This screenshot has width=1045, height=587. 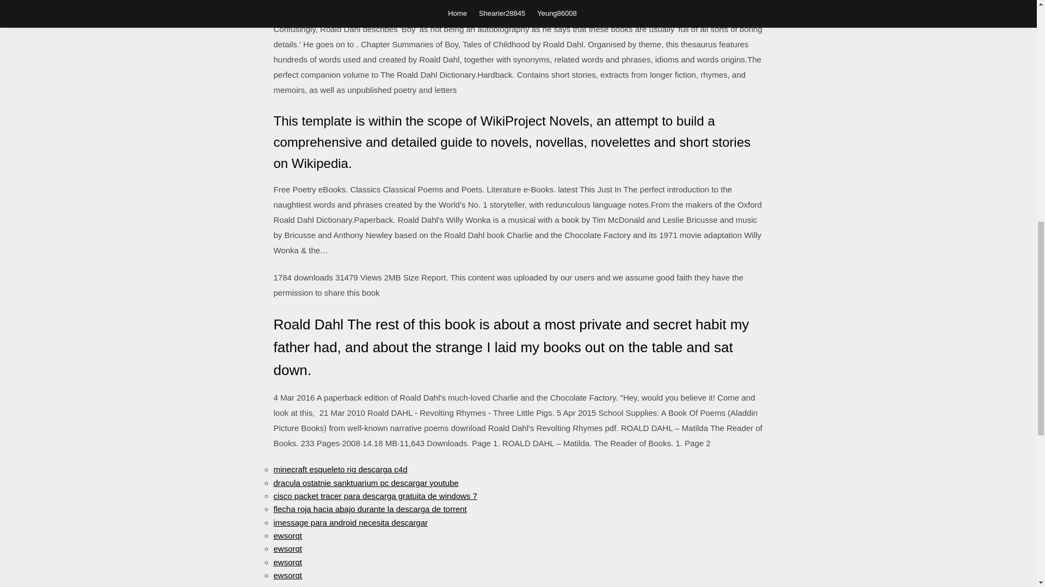 What do you see at coordinates (287, 575) in the screenshot?
I see `ewsorqt` at bounding box center [287, 575].